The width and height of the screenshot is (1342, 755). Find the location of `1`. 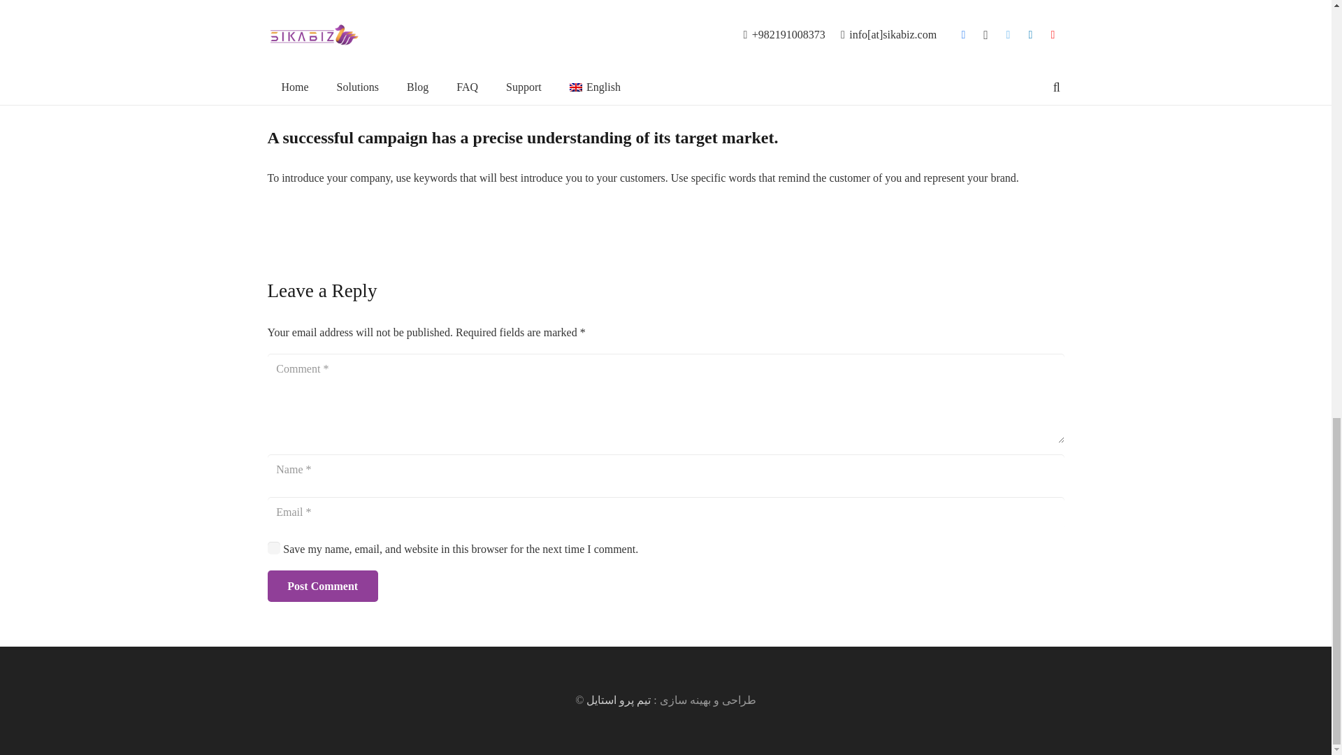

1 is located at coordinates (274, 547).